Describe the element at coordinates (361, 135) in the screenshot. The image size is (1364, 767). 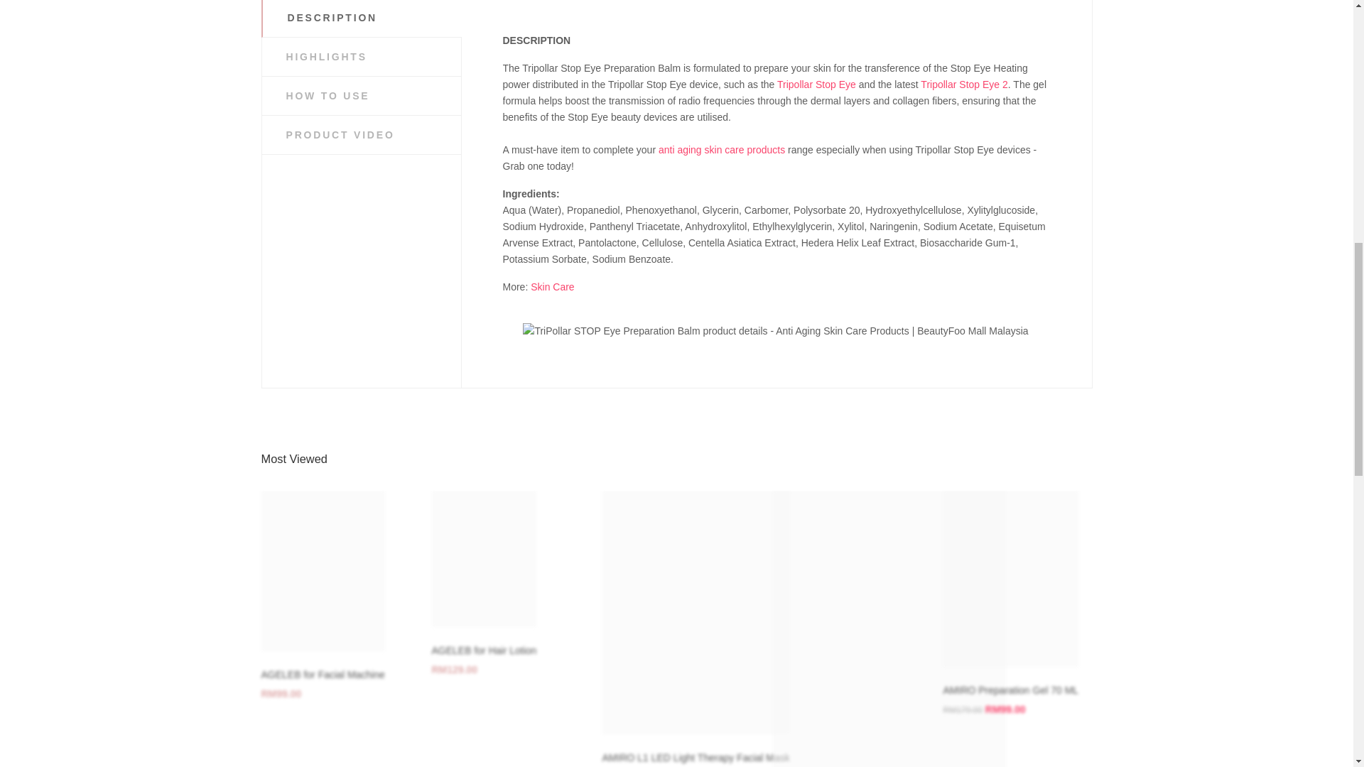
I see `PRODUCT VIDEO` at that location.